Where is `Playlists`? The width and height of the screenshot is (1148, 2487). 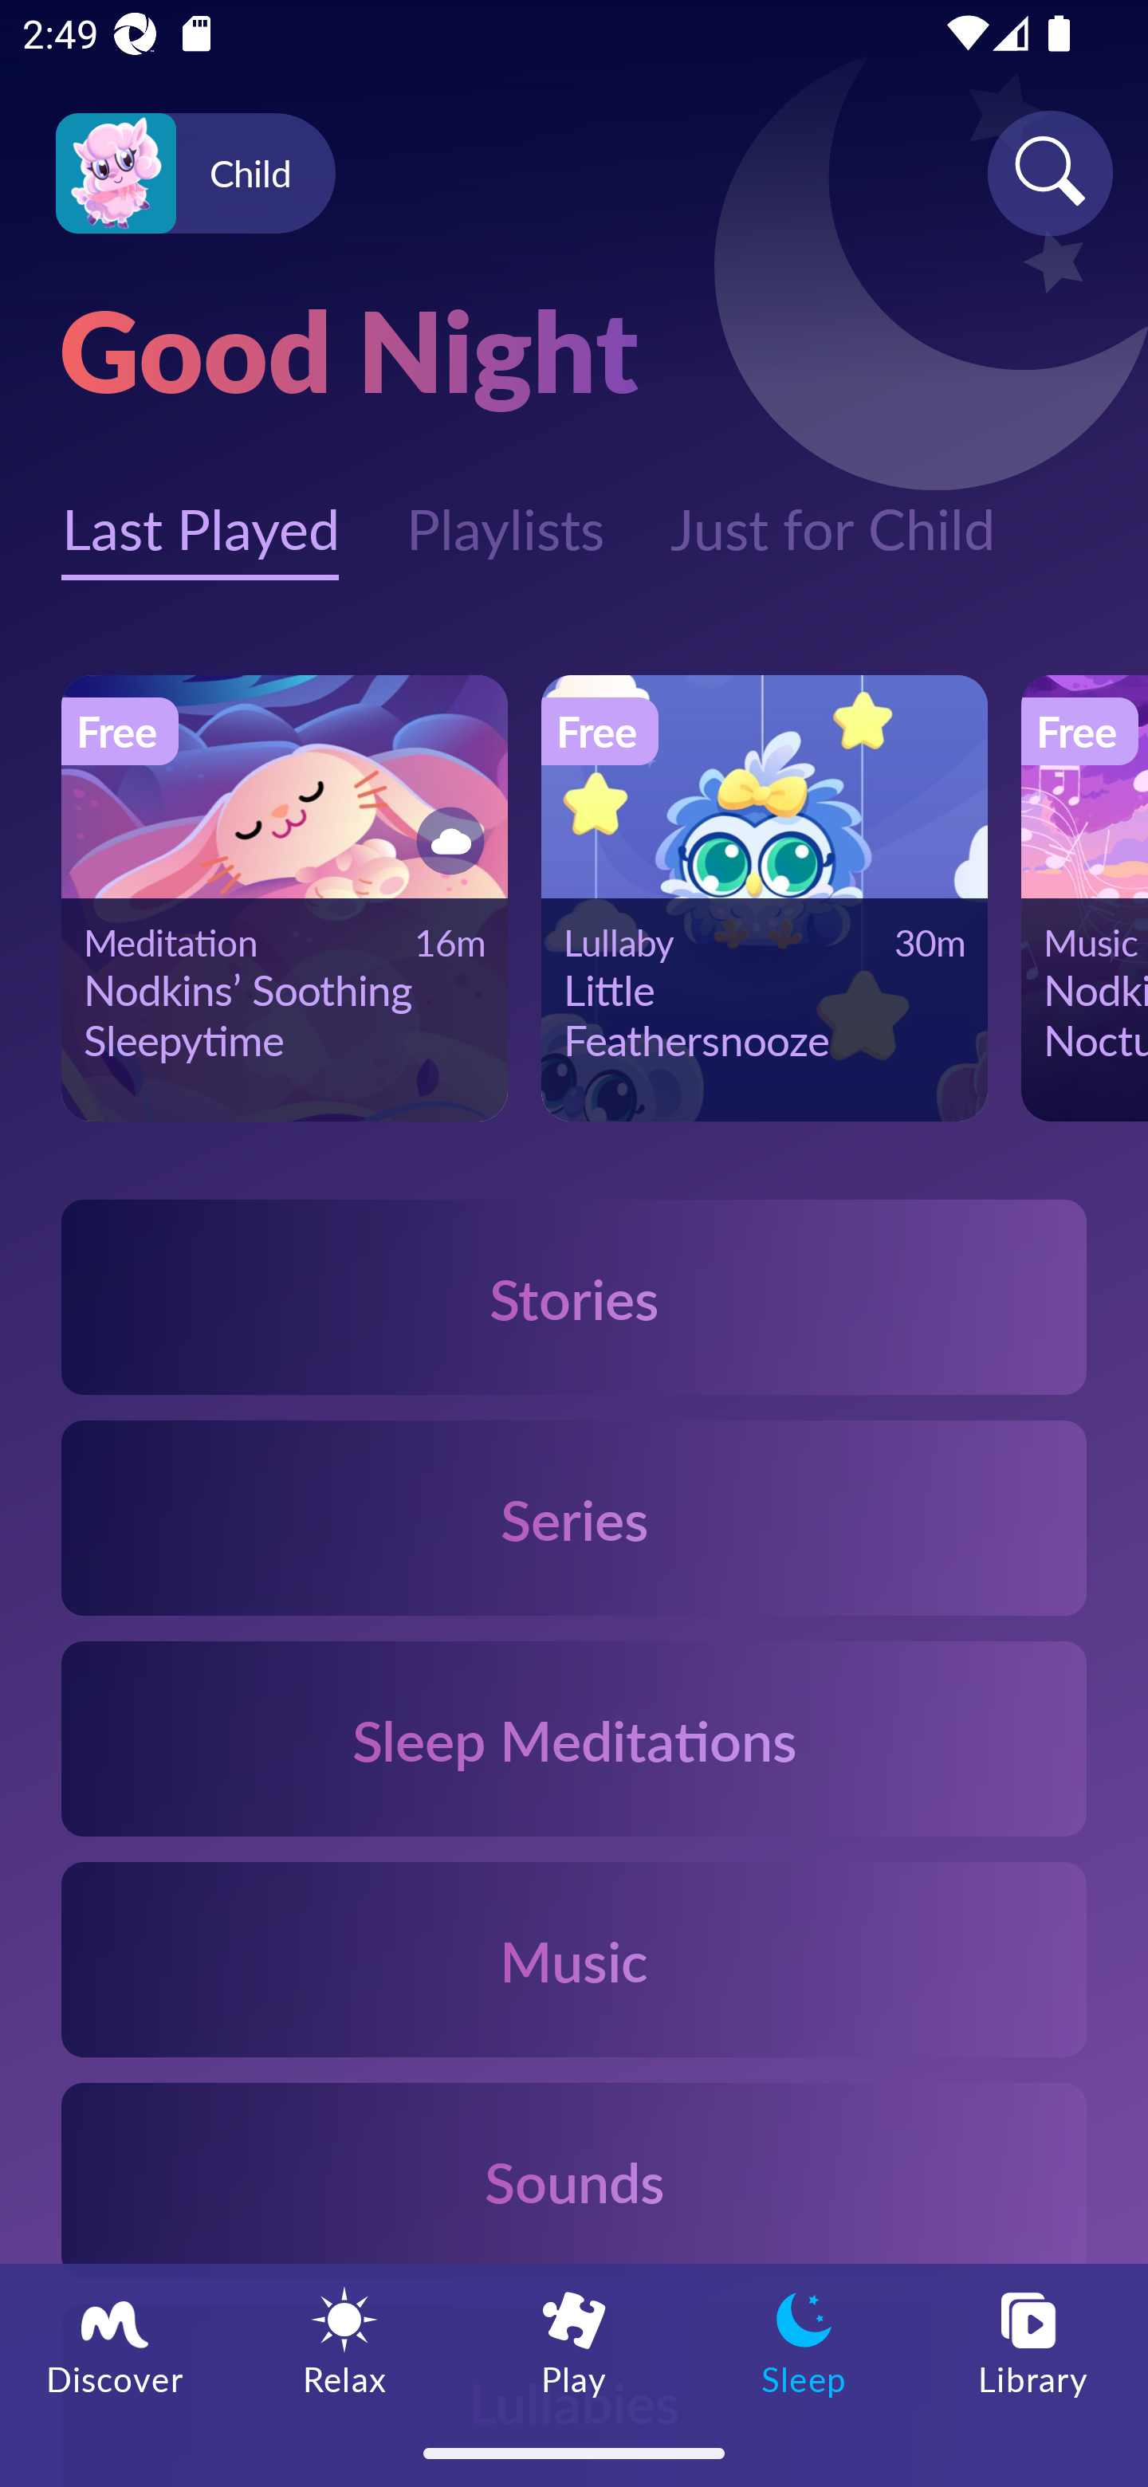
Playlists is located at coordinates (504, 512).